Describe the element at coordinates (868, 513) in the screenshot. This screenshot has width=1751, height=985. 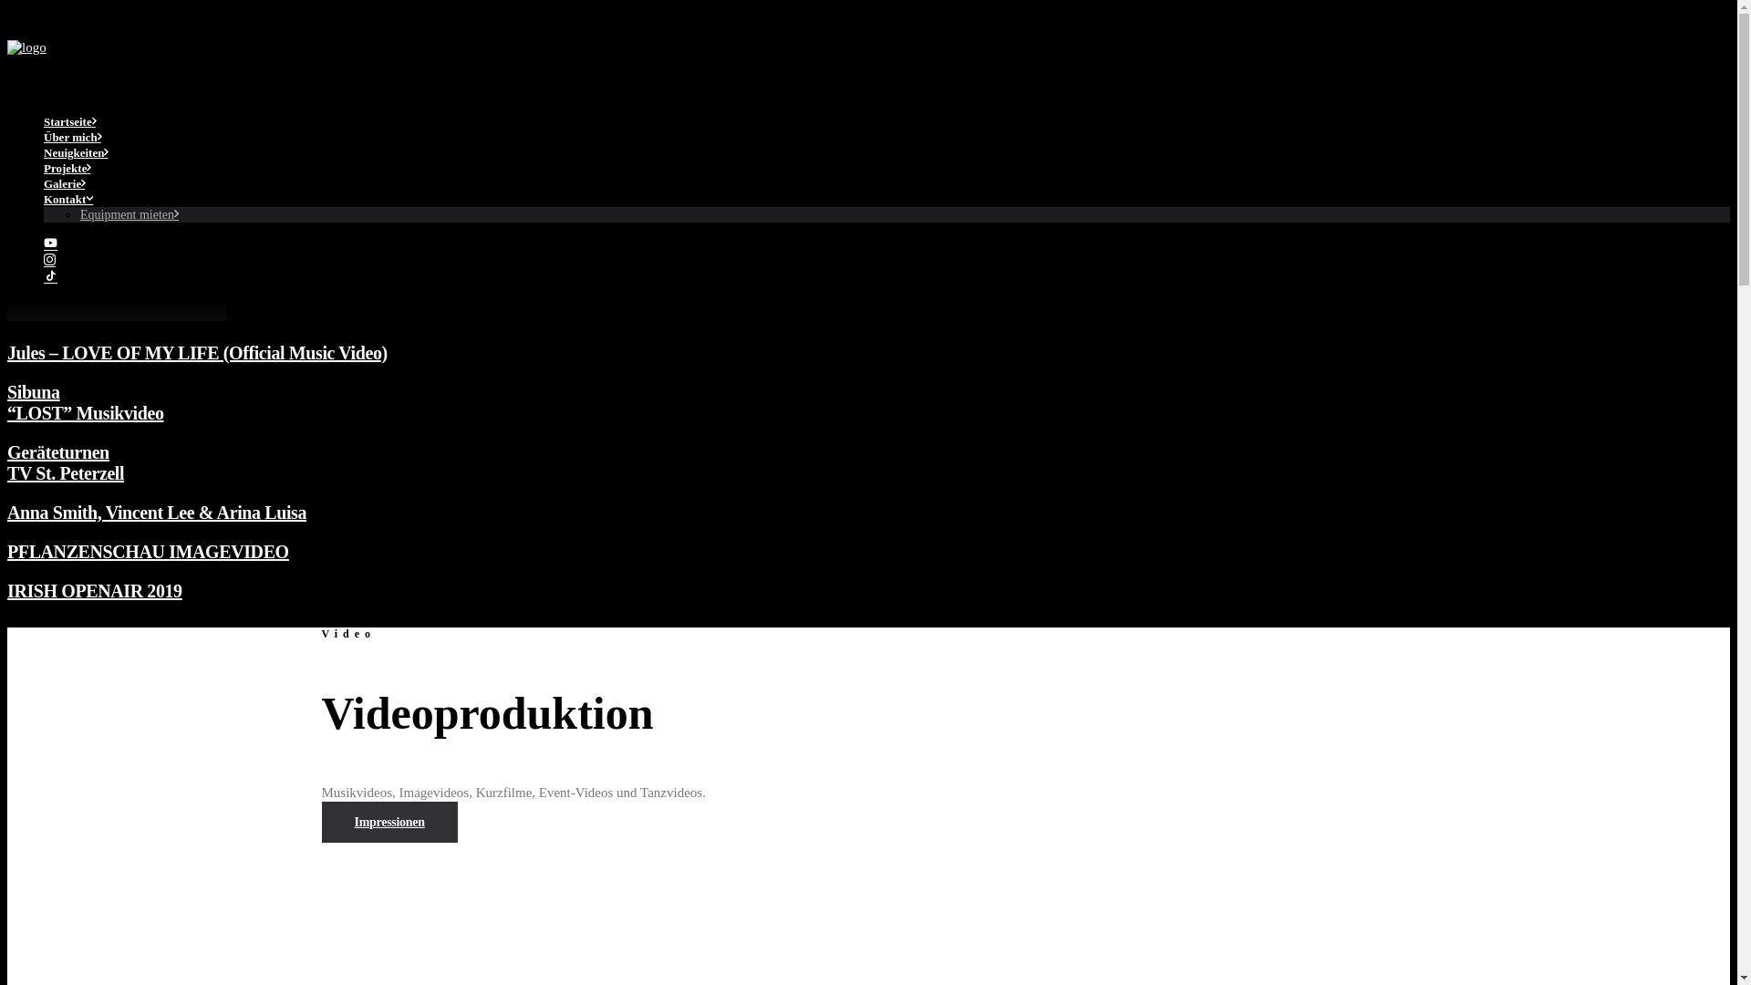
I see `Anna Smith, Vincent Lee & Arina Luisa` at that location.